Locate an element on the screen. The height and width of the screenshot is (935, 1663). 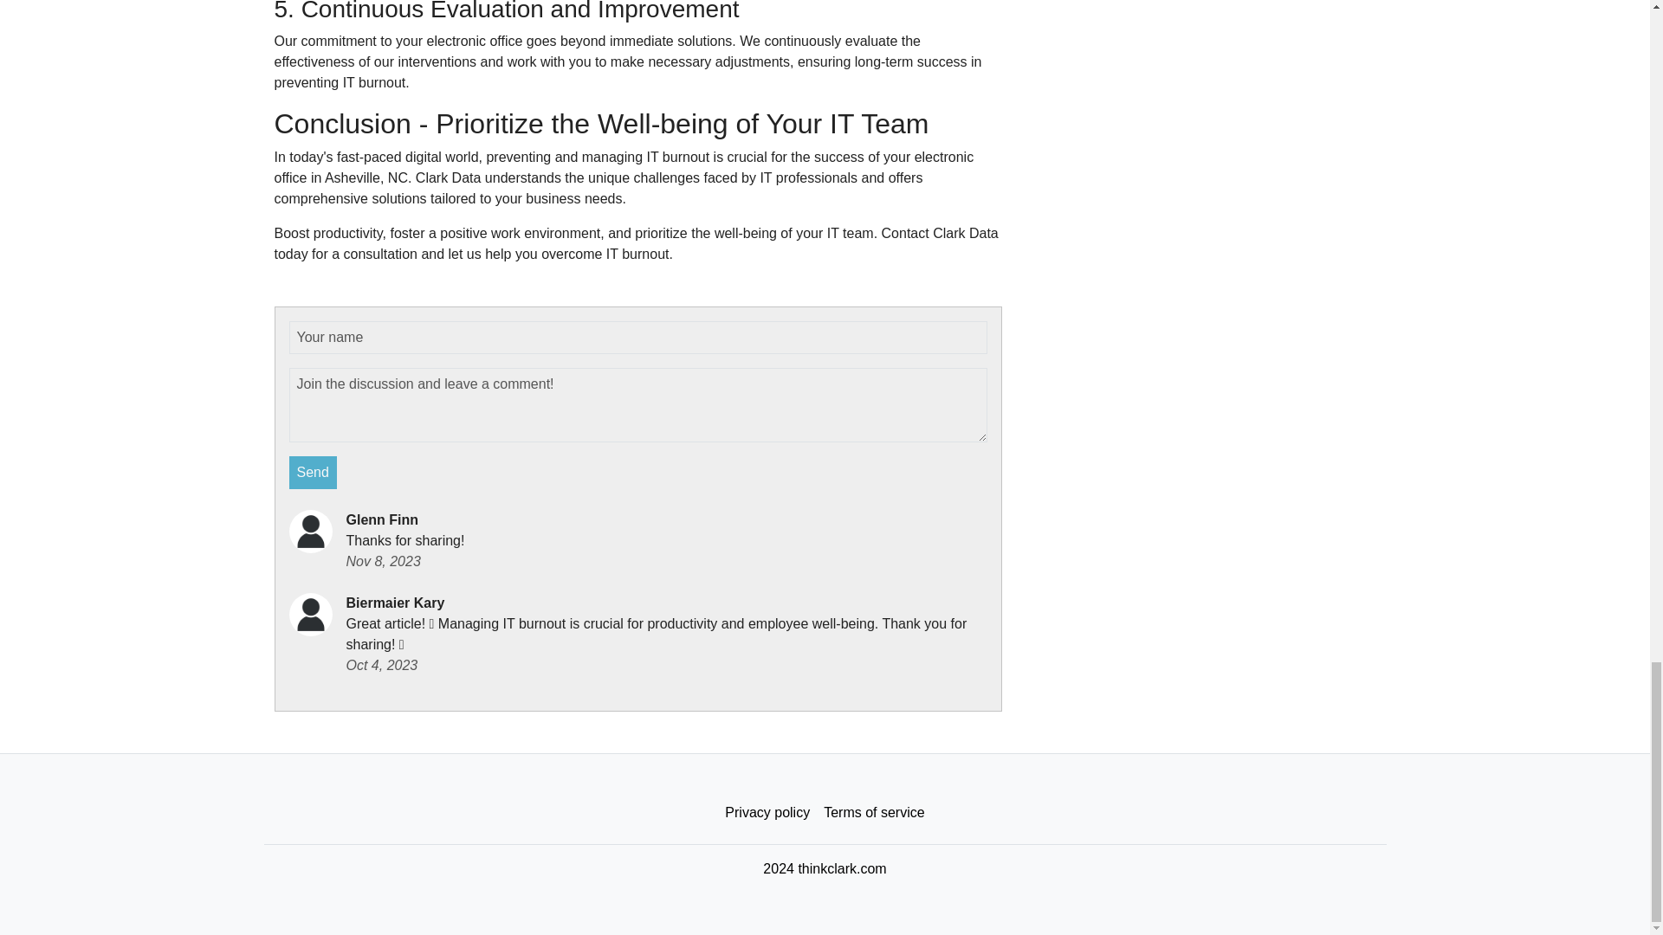
Send is located at coordinates (314, 473).